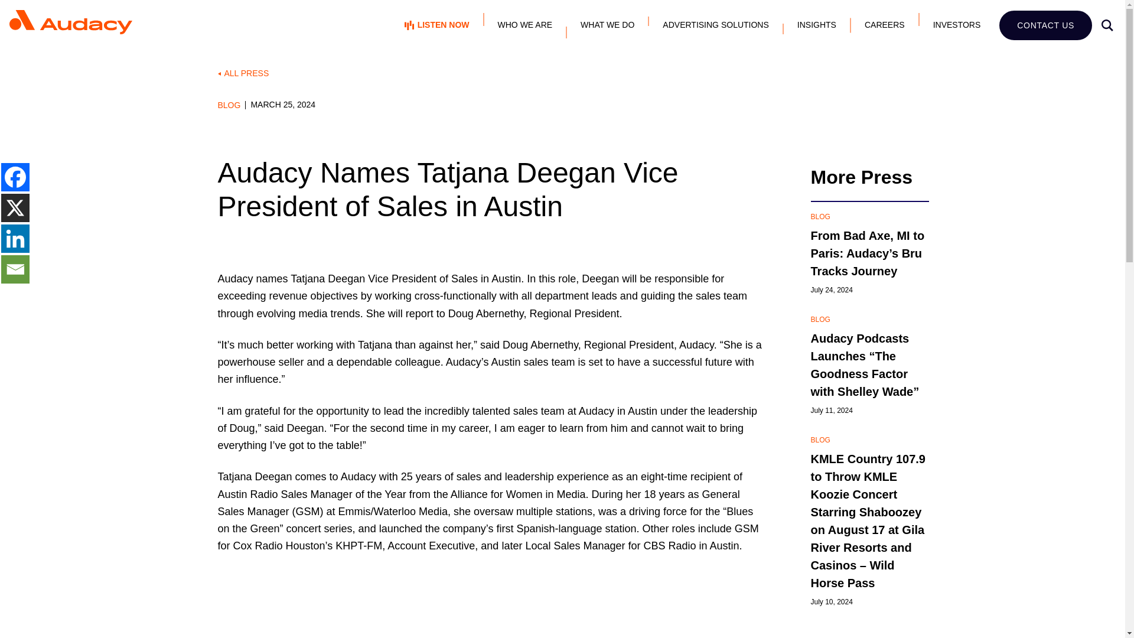  I want to click on ALL PRESS, so click(562, 73).